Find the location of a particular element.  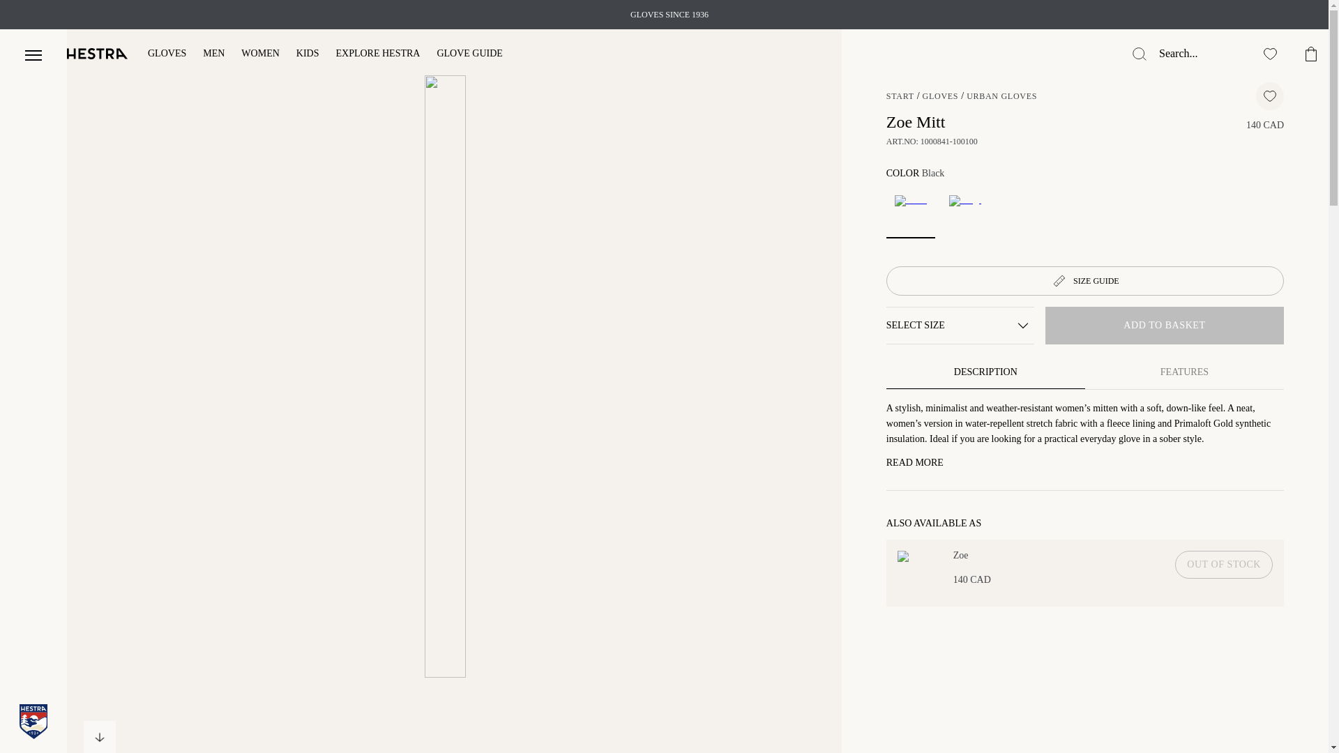

EXPLORE HESTRA is located at coordinates (378, 54).